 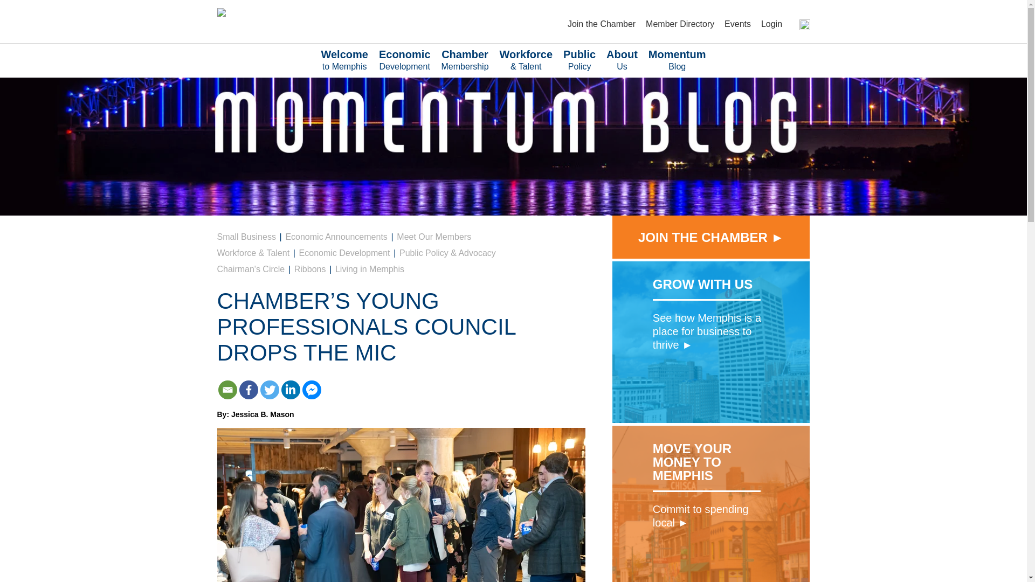 I want to click on Facebook Messenger, so click(x=268, y=390).